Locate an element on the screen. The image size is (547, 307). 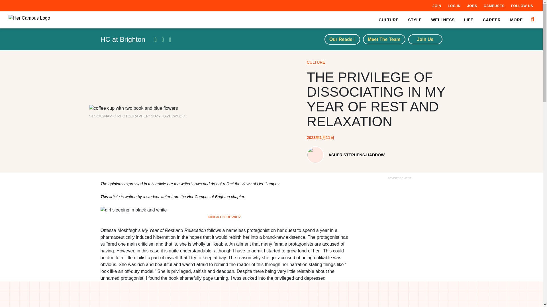
LOG IN is located at coordinates (454, 6).